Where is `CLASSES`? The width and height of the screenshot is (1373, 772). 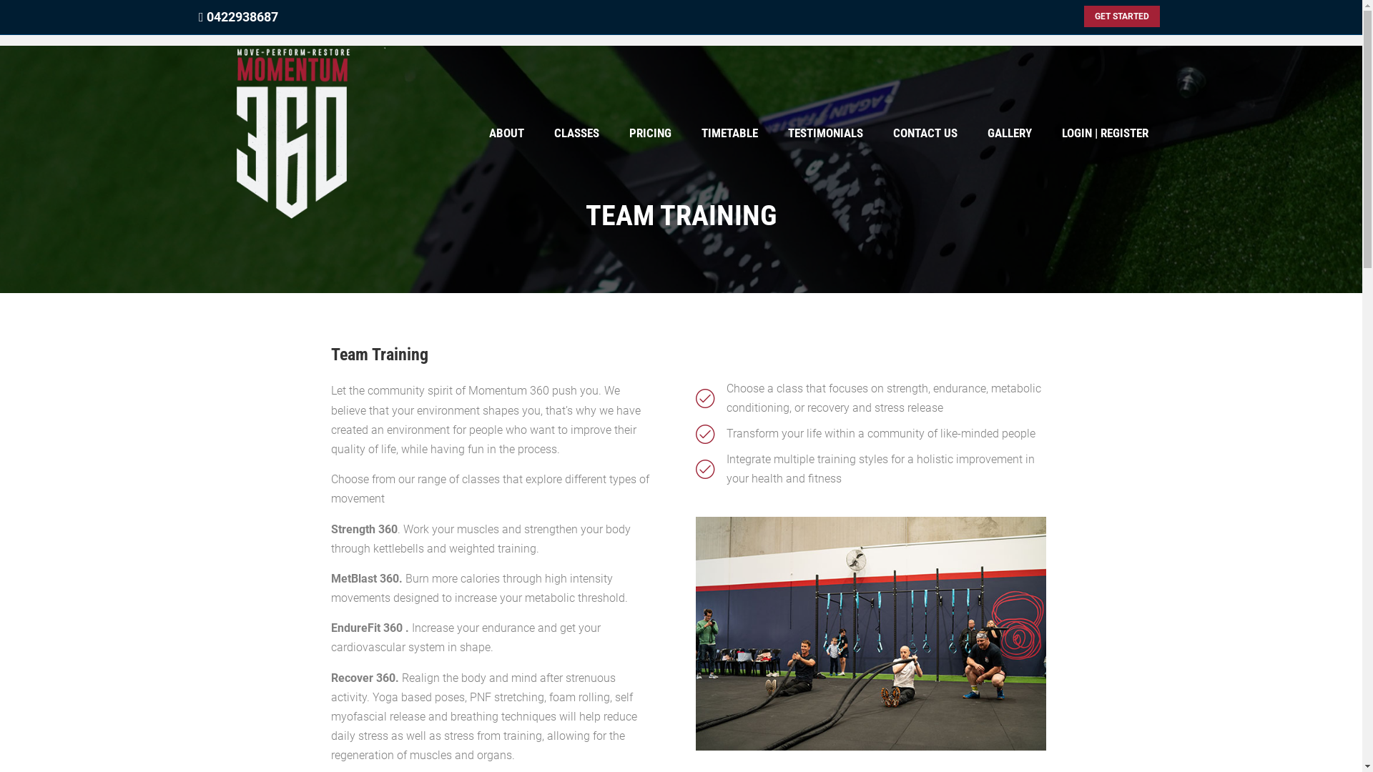
CLASSES is located at coordinates (576, 134).